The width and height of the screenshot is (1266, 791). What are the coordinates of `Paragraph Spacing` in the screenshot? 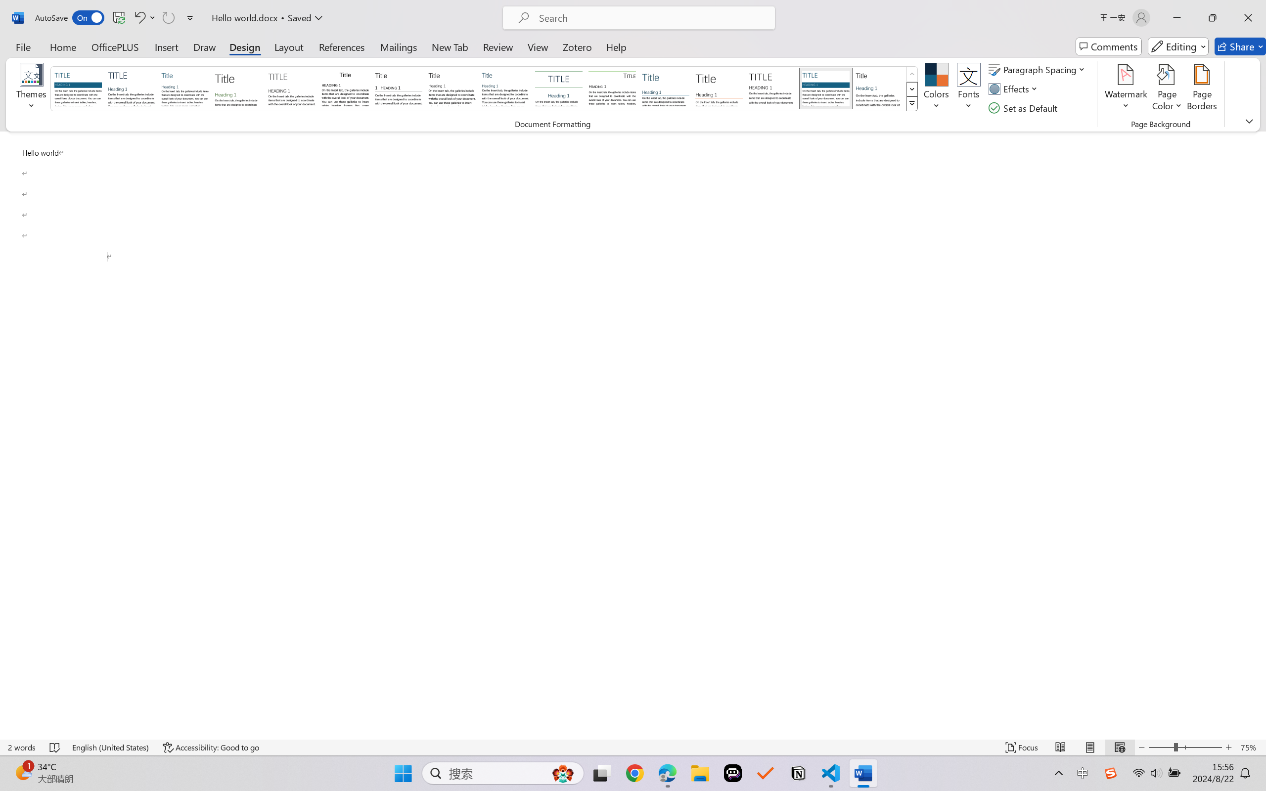 It's located at (1039, 69).